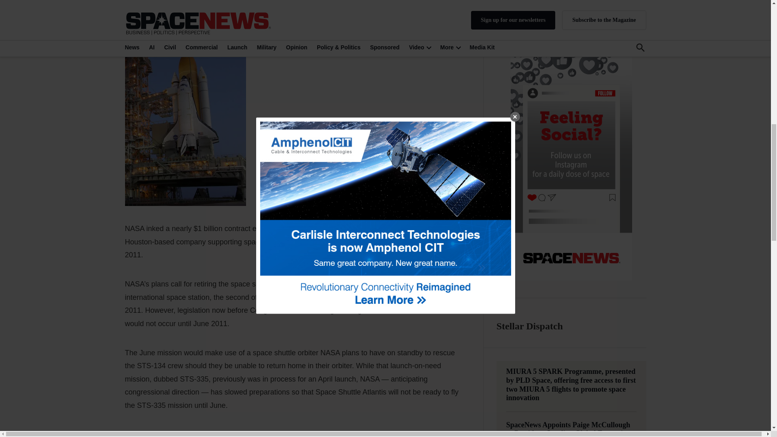  Describe the element at coordinates (132, 6) in the screenshot. I see `Click to share on X` at that location.